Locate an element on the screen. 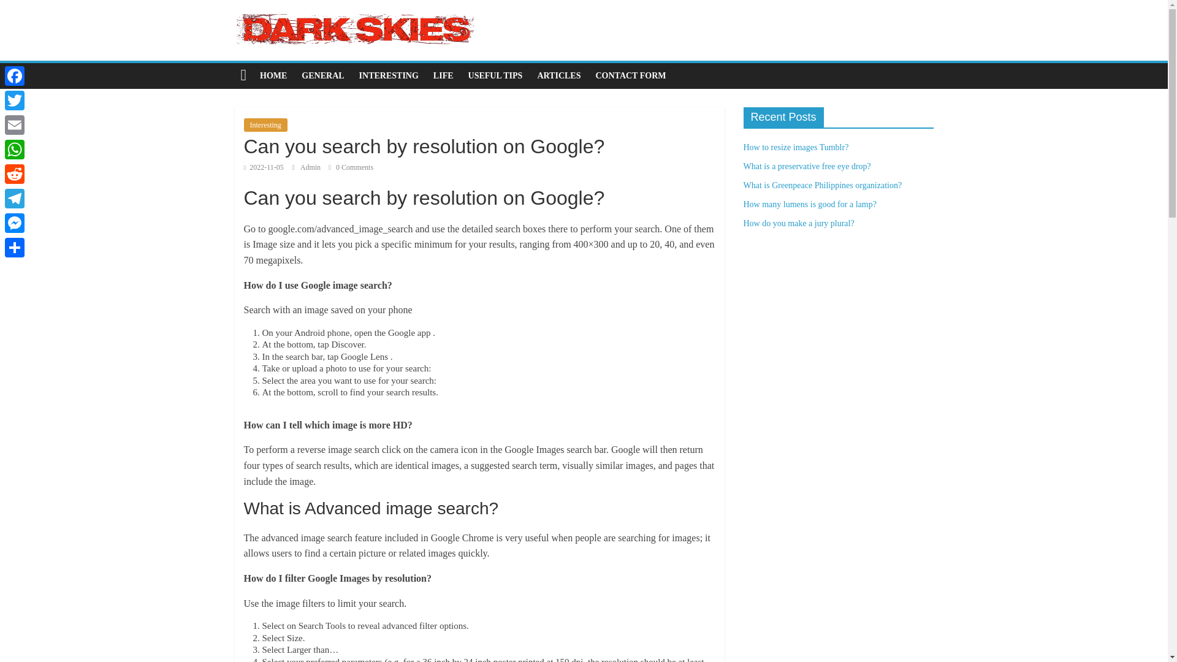  INTERESTING is located at coordinates (389, 75).